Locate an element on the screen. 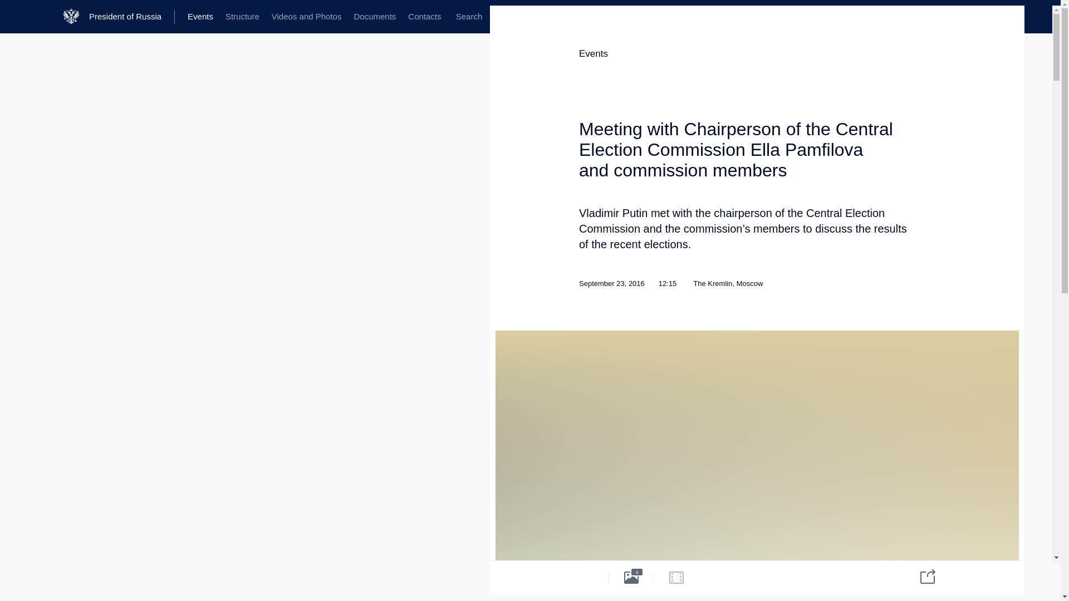  Documents is located at coordinates (374, 17).